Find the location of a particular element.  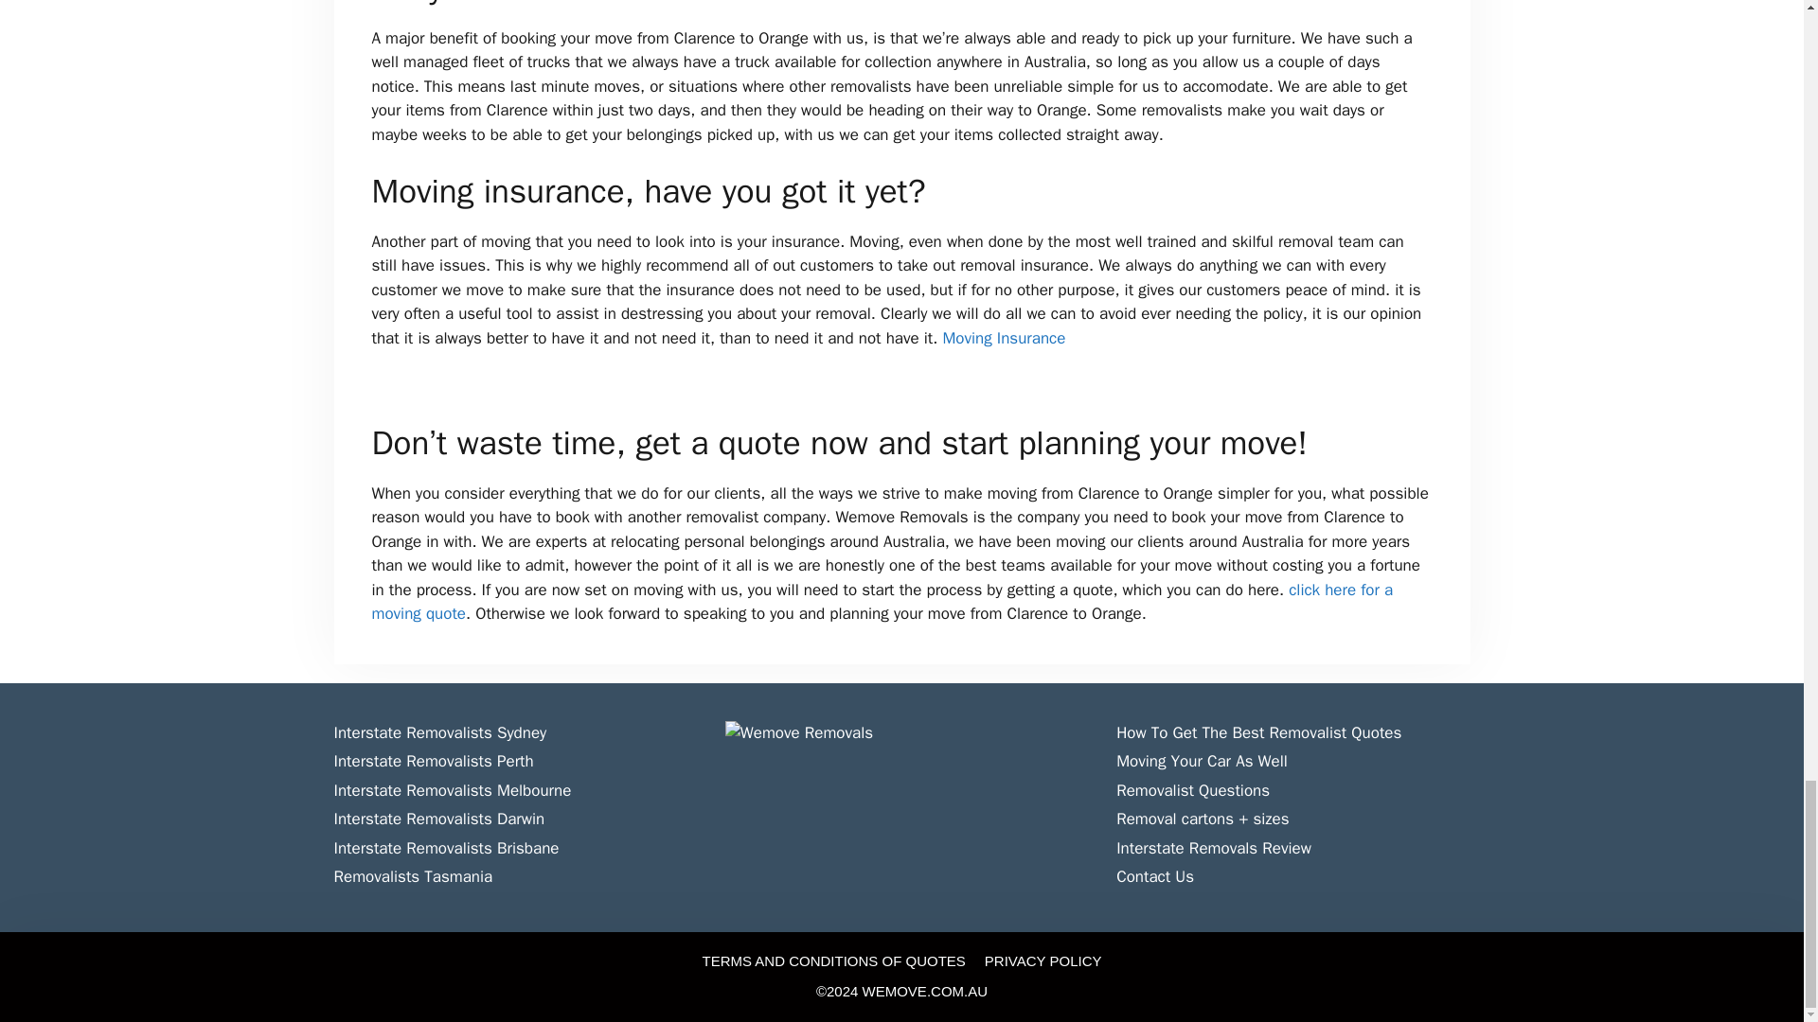

Removalist Questions is located at coordinates (1192, 790).